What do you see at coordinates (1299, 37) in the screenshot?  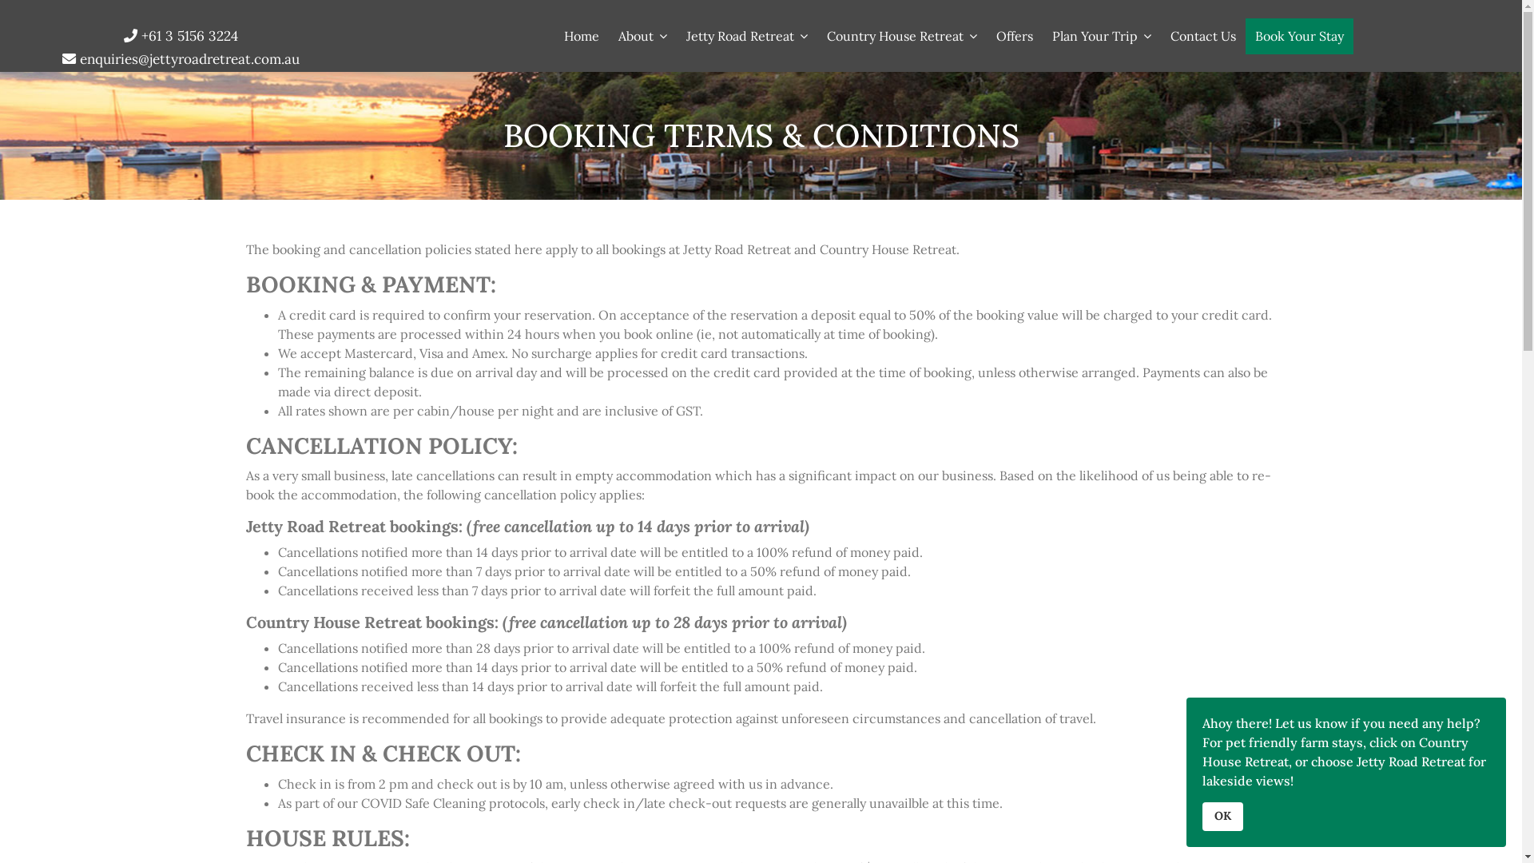 I see `Book Your Stay` at bounding box center [1299, 37].